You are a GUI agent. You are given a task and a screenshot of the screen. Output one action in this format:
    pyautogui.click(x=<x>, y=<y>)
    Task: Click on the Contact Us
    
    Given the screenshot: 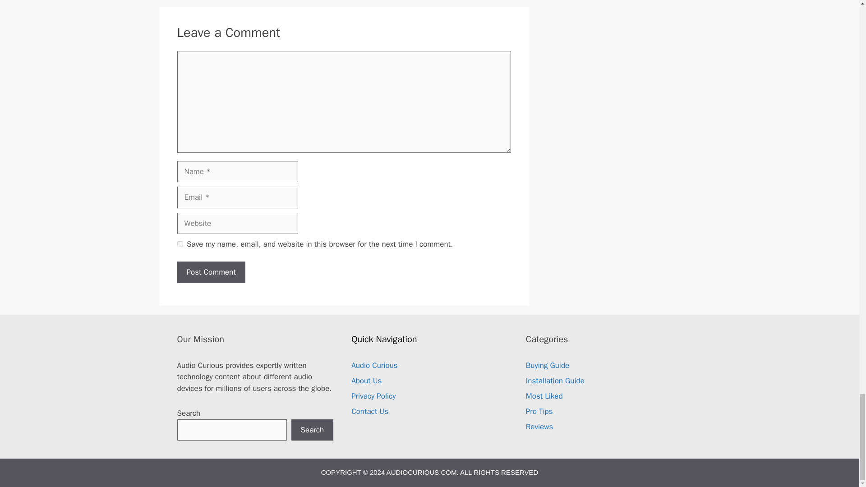 What is the action you would take?
    pyautogui.click(x=370, y=411)
    